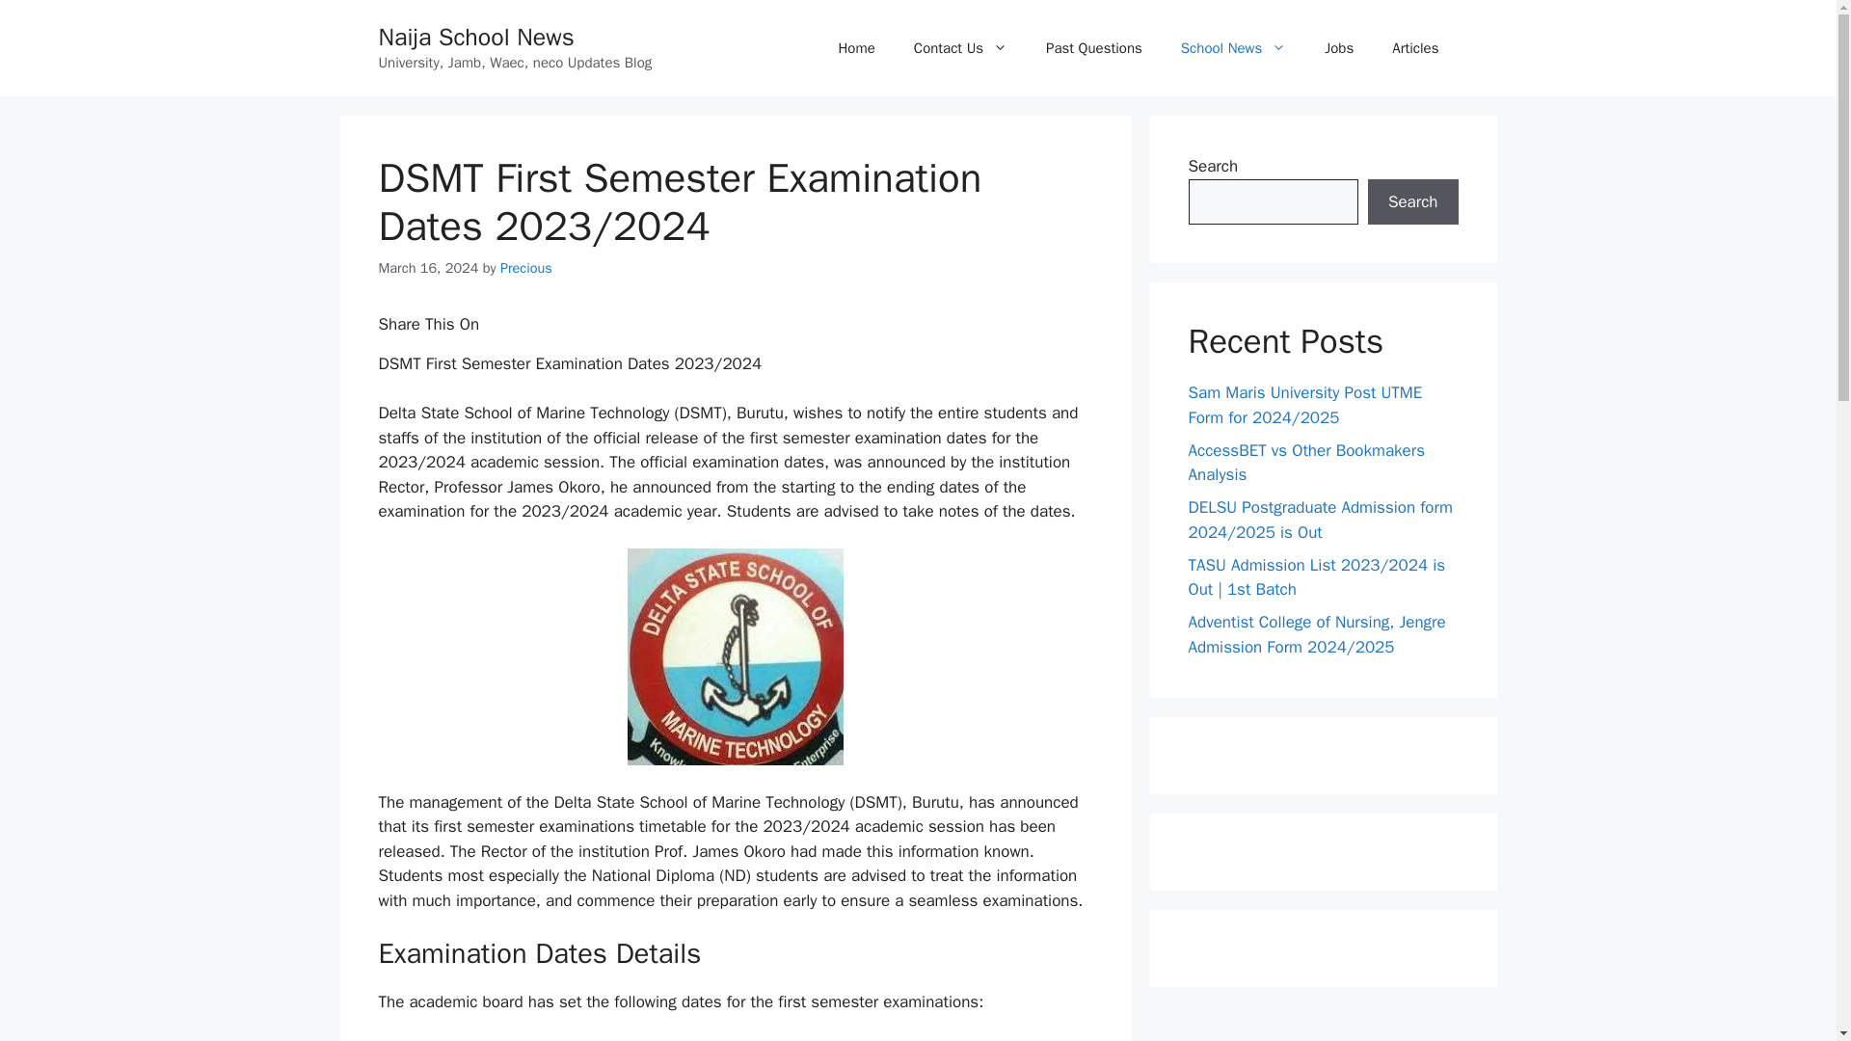 The width and height of the screenshot is (1851, 1041). I want to click on Search, so click(1412, 202).